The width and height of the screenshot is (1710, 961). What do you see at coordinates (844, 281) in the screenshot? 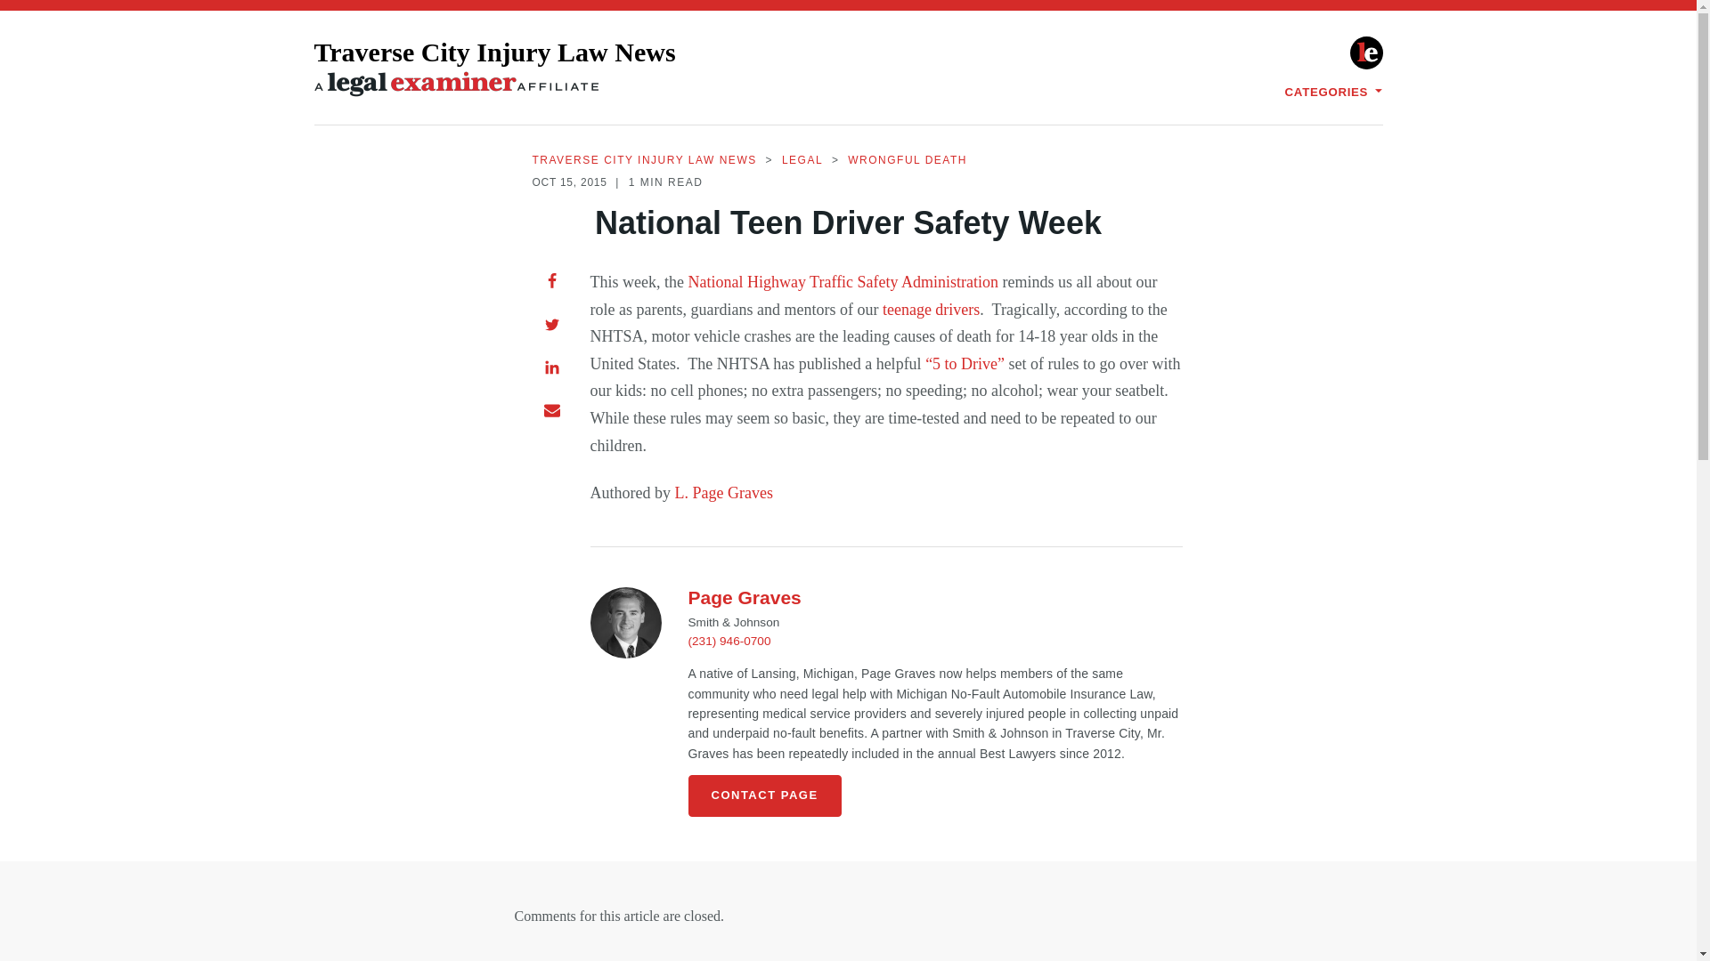
I see `National Highway Traffic Safety Administration` at bounding box center [844, 281].